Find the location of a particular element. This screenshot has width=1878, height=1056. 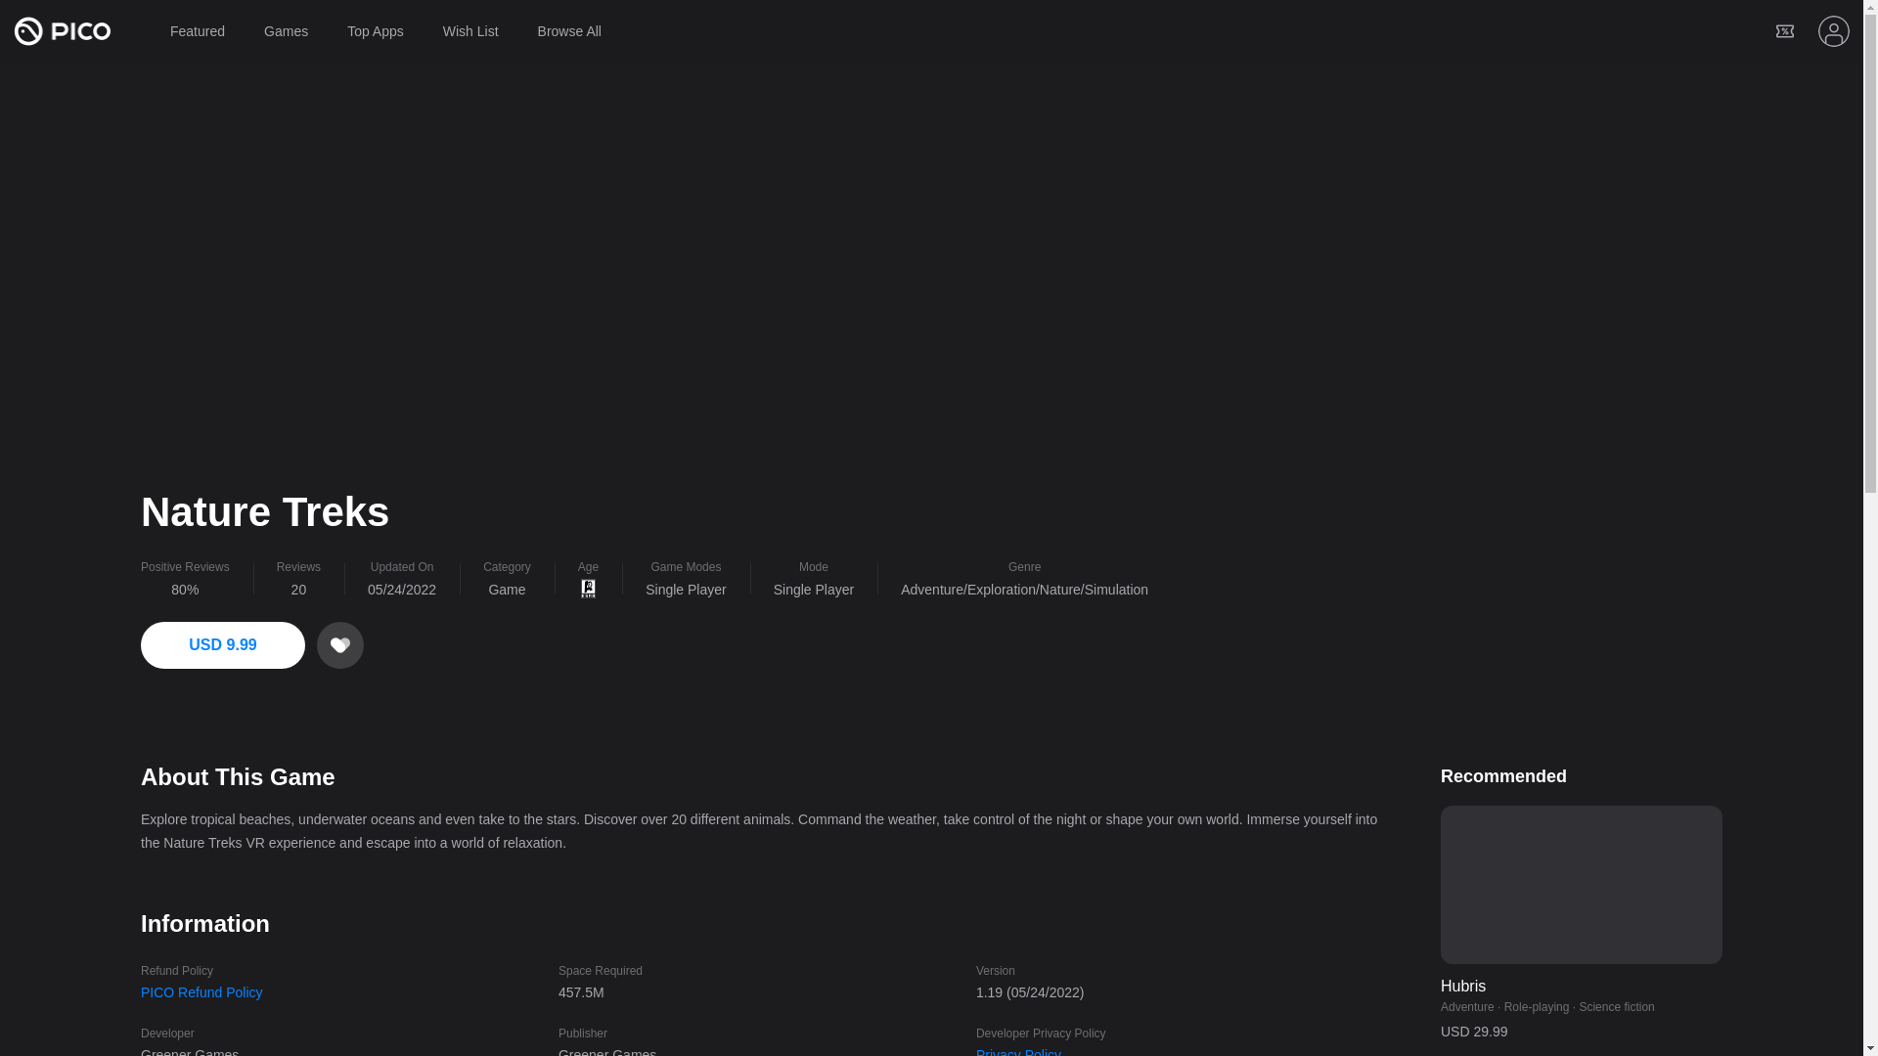

PICO Refund Policy is located at coordinates (201, 991).